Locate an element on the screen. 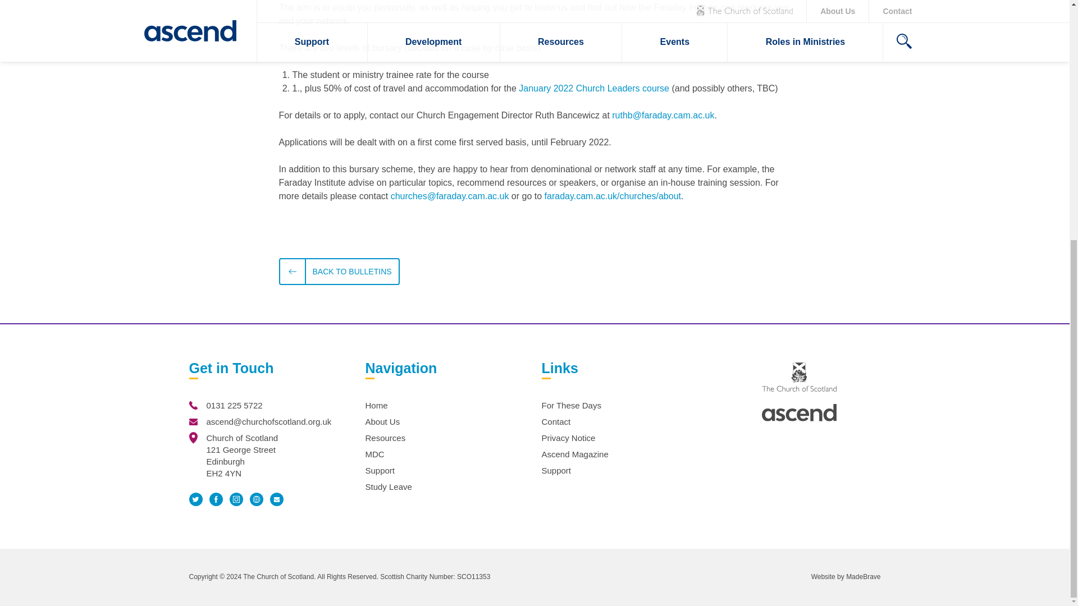 The height and width of the screenshot is (606, 1078). Email us is located at coordinates (193, 422).